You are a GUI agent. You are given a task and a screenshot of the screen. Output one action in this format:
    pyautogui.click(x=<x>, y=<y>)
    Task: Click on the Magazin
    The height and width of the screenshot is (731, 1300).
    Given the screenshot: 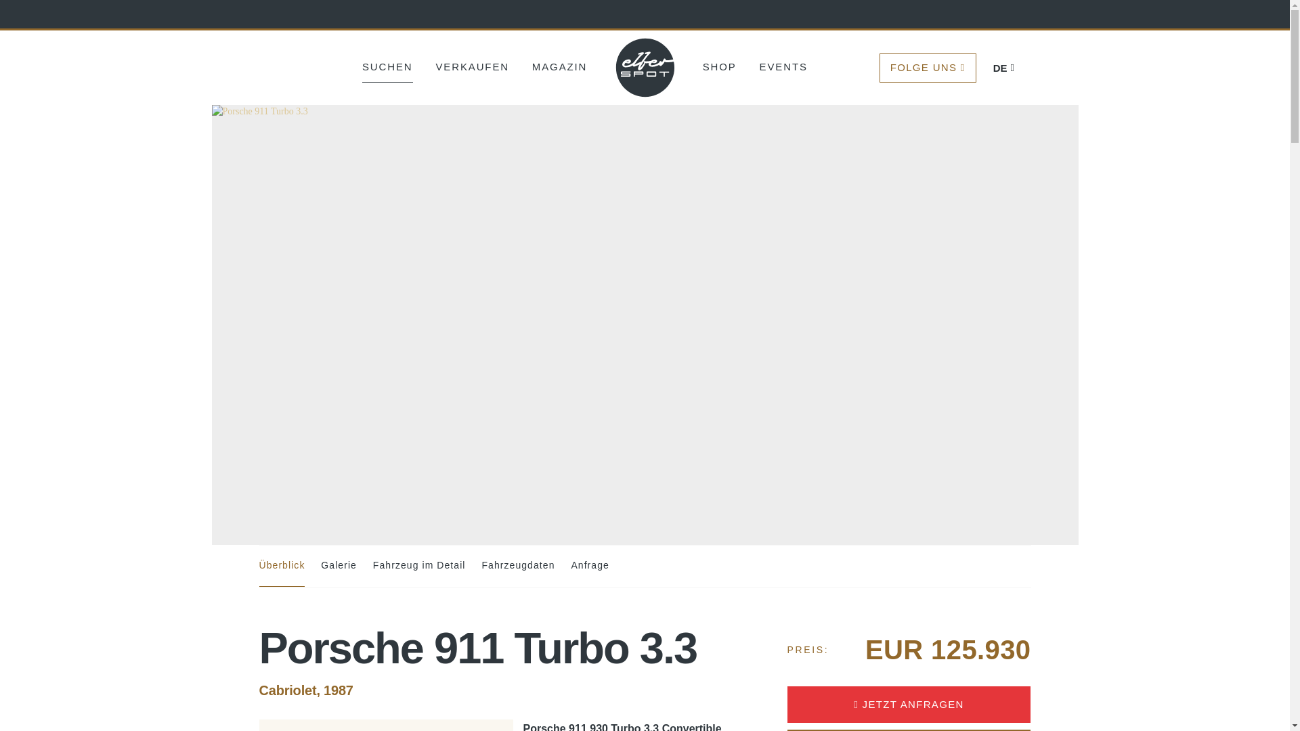 What is the action you would take?
    pyautogui.click(x=559, y=66)
    